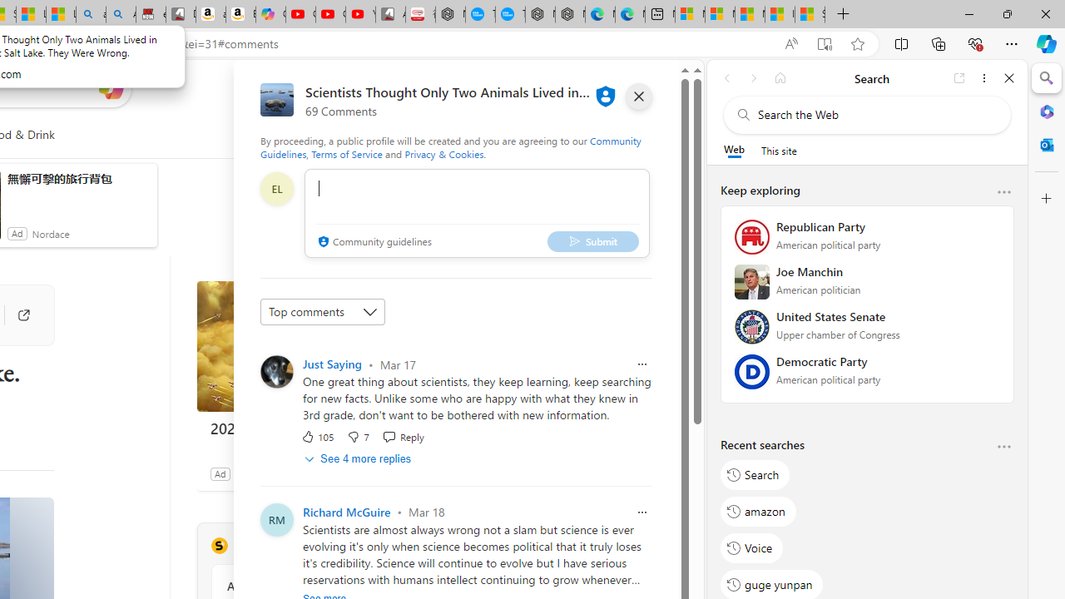  Describe the element at coordinates (110, 88) in the screenshot. I see `Open Copilot` at that location.